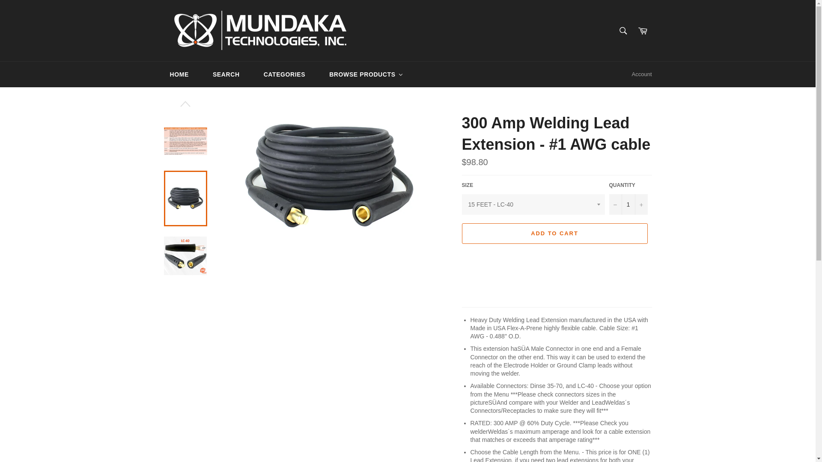 Image resolution: width=822 pixels, height=462 pixels. I want to click on 1, so click(628, 204).